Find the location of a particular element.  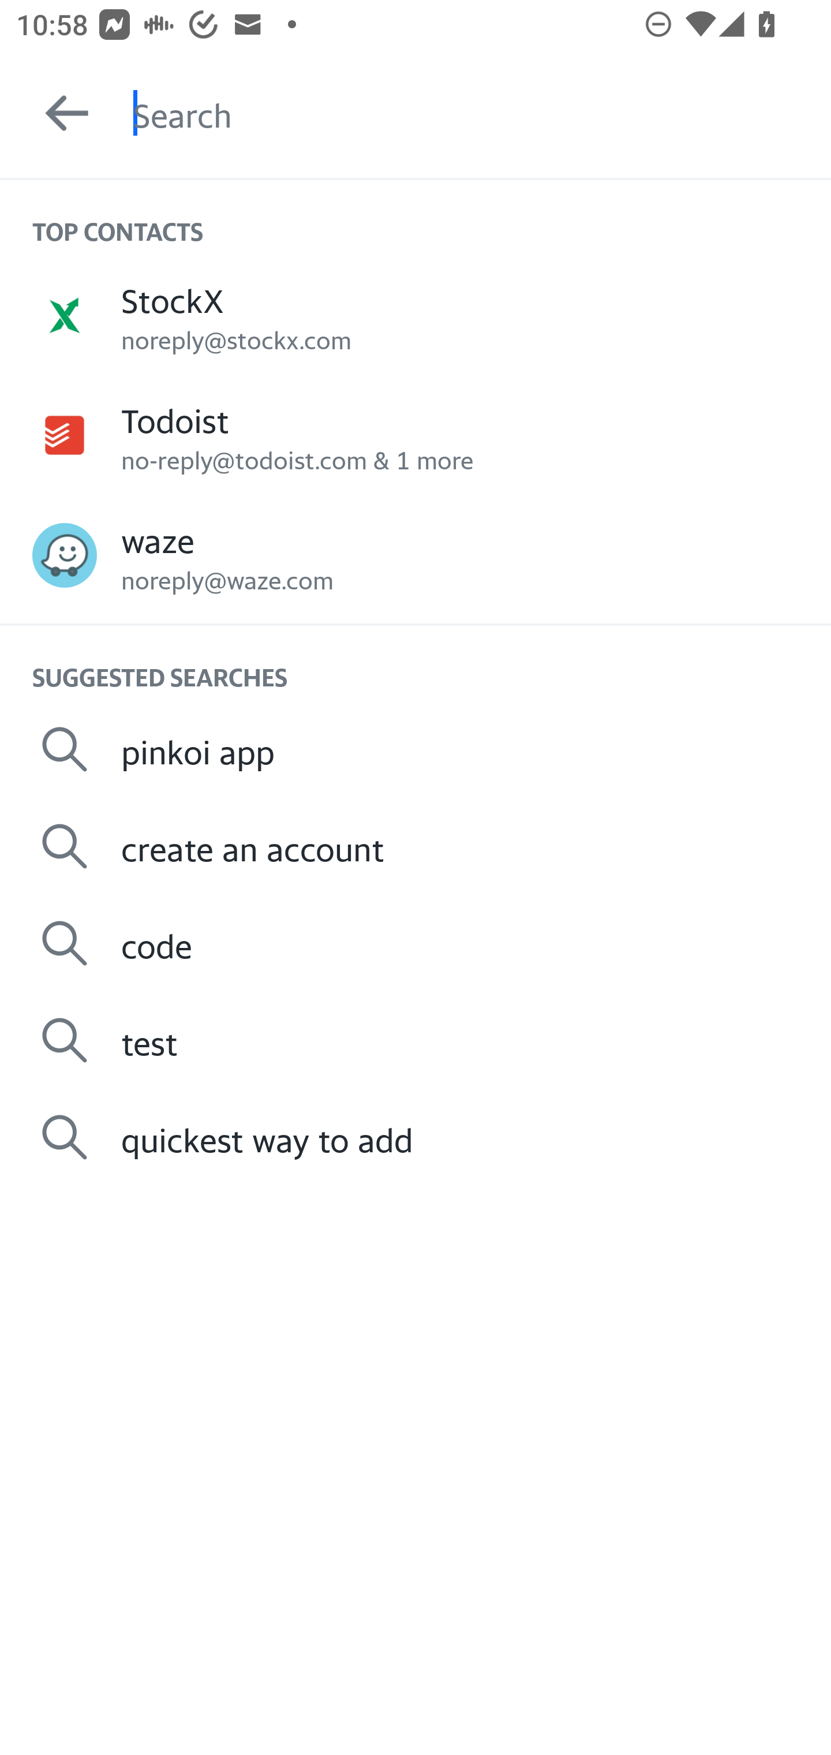

Suggested searches quickest way to add is located at coordinates (415, 1137).